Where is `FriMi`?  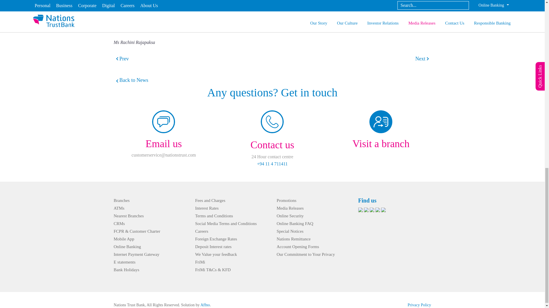
FriMi is located at coordinates (200, 262).